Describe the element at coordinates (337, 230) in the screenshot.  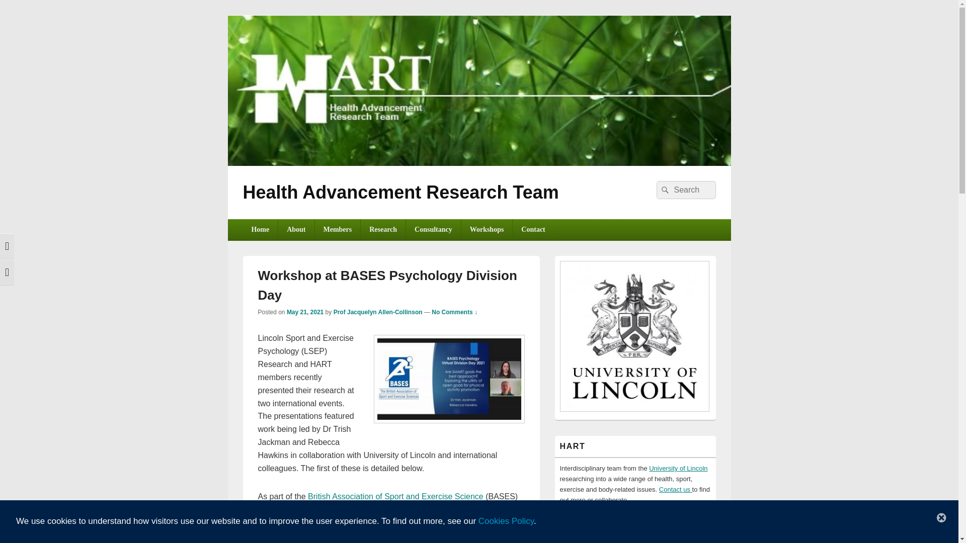
I see `Members` at that location.